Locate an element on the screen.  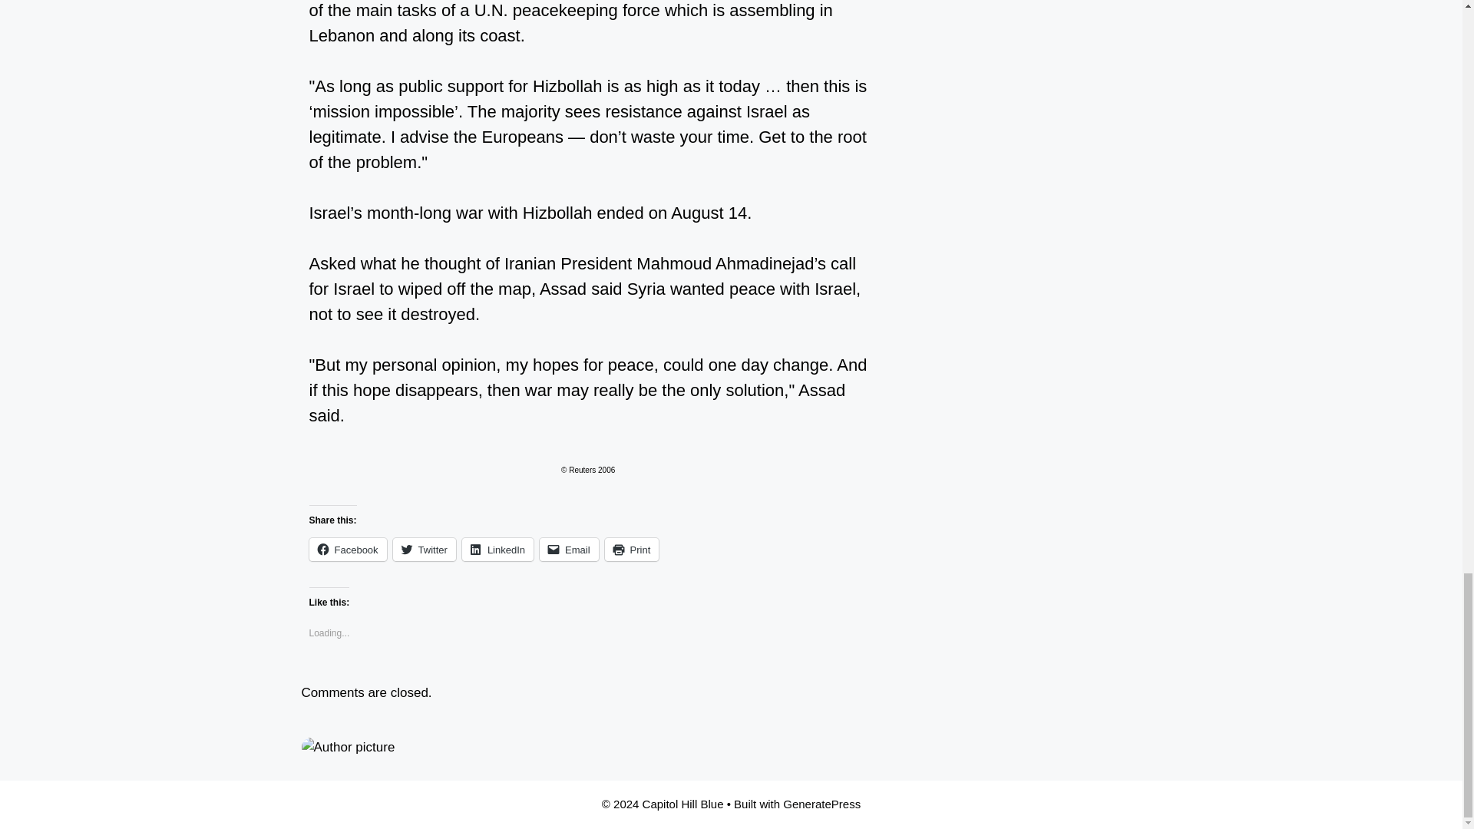
Facebook is located at coordinates (347, 550).